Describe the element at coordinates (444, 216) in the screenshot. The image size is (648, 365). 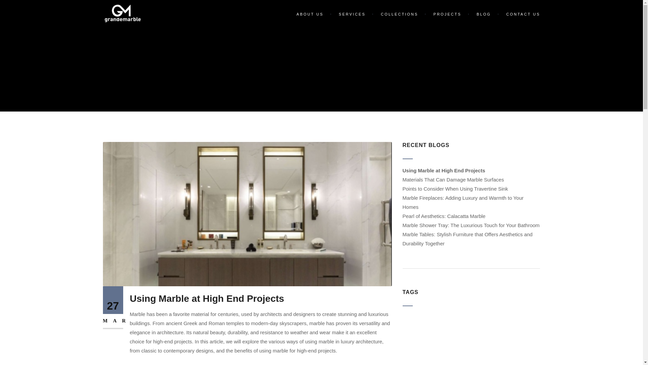
I see `Pearl of Aesthetics: Calacatta Marble` at that location.